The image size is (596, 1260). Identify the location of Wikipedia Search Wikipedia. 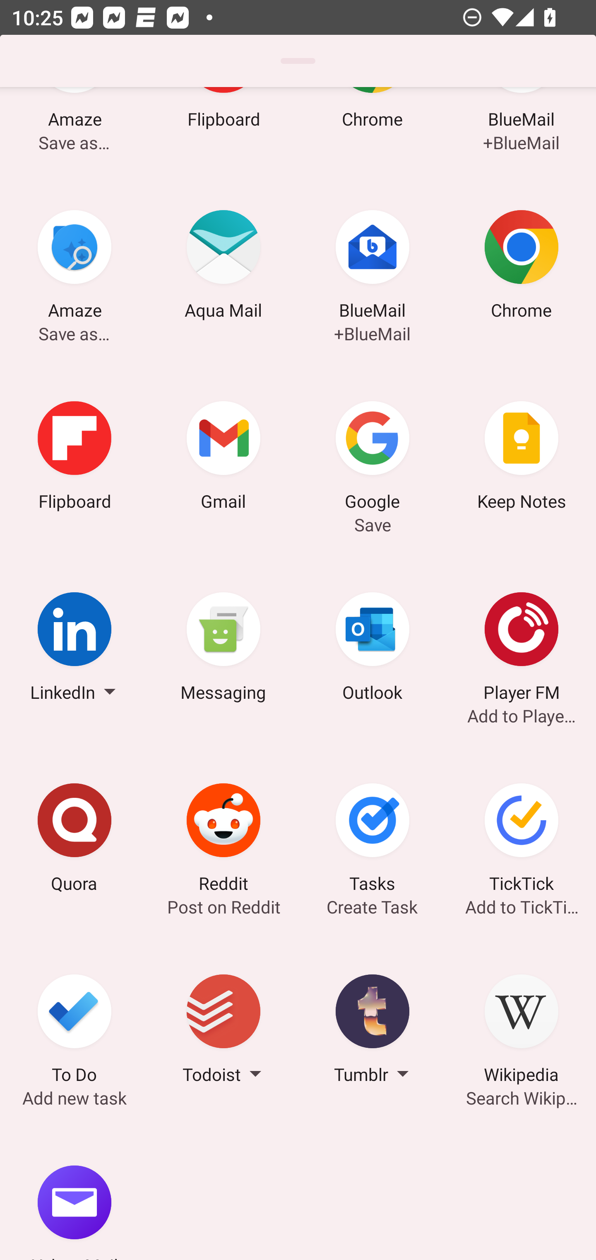
(521, 1031).